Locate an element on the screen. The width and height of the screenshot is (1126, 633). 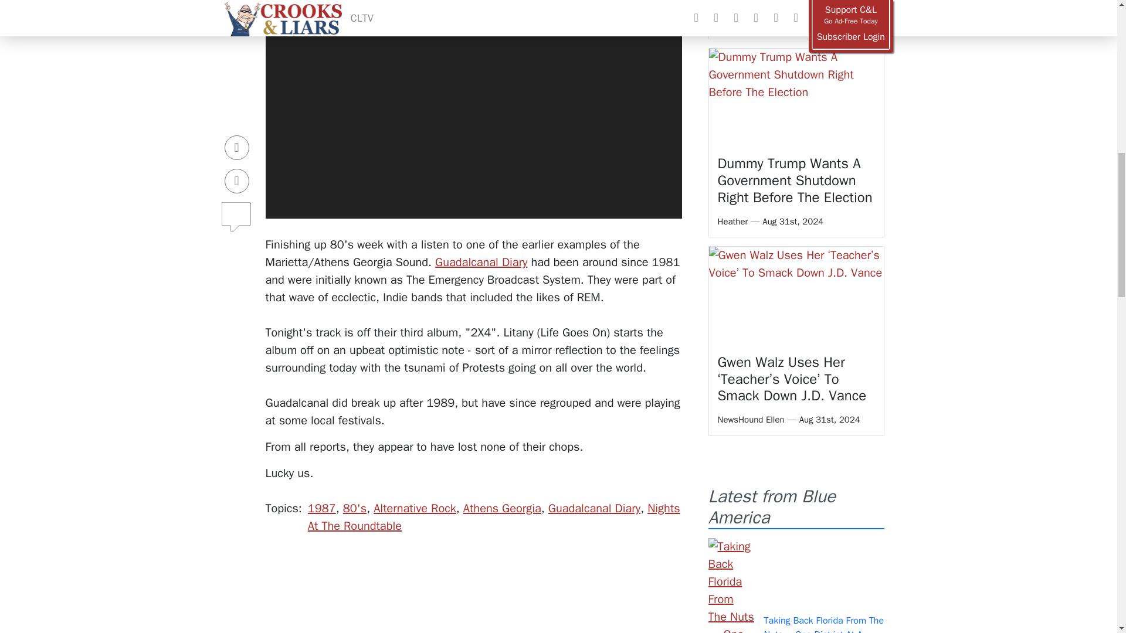
1987 is located at coordinates (321, 509).